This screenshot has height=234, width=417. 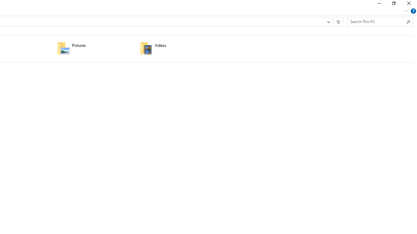 What do you see at coordinates (177, 48) in the screenshot?
I see `Videos` at bounding box center [177, 48].